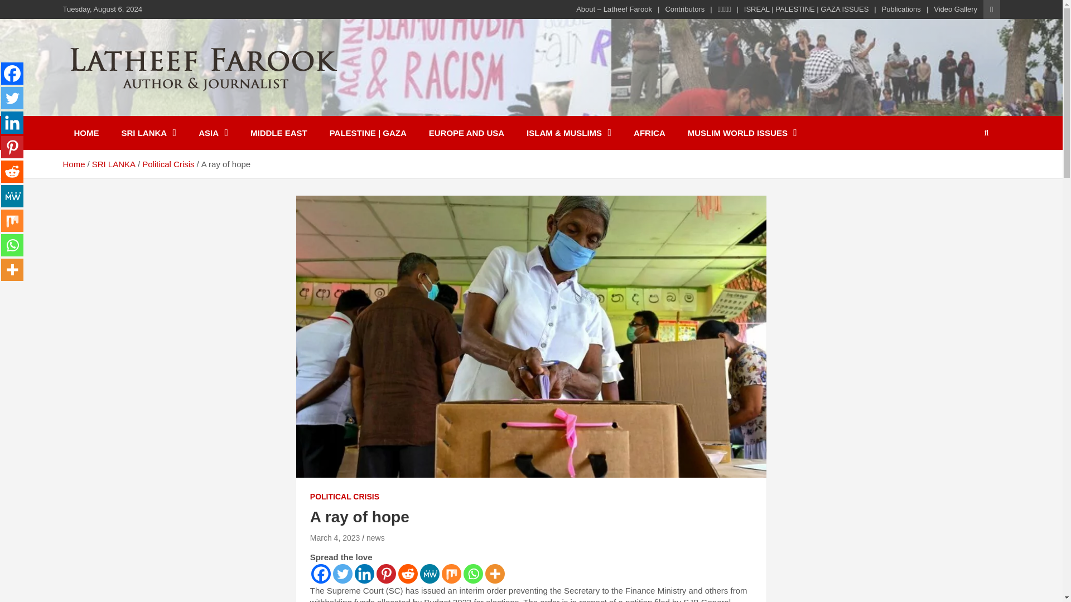  What do you see at coordinates (278, 133) in the screenshot?
I see `MIDDLE EAST` at bounding box center [278, 133].